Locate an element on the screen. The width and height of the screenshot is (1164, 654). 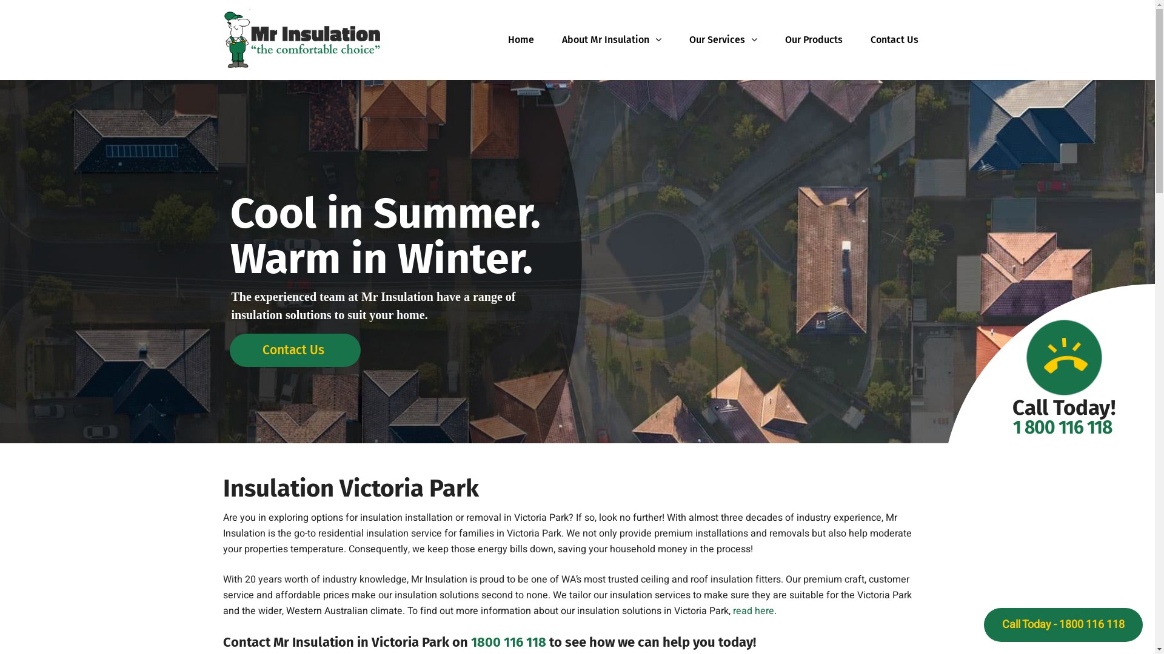
Our Services is located at coordinates (723, 40).